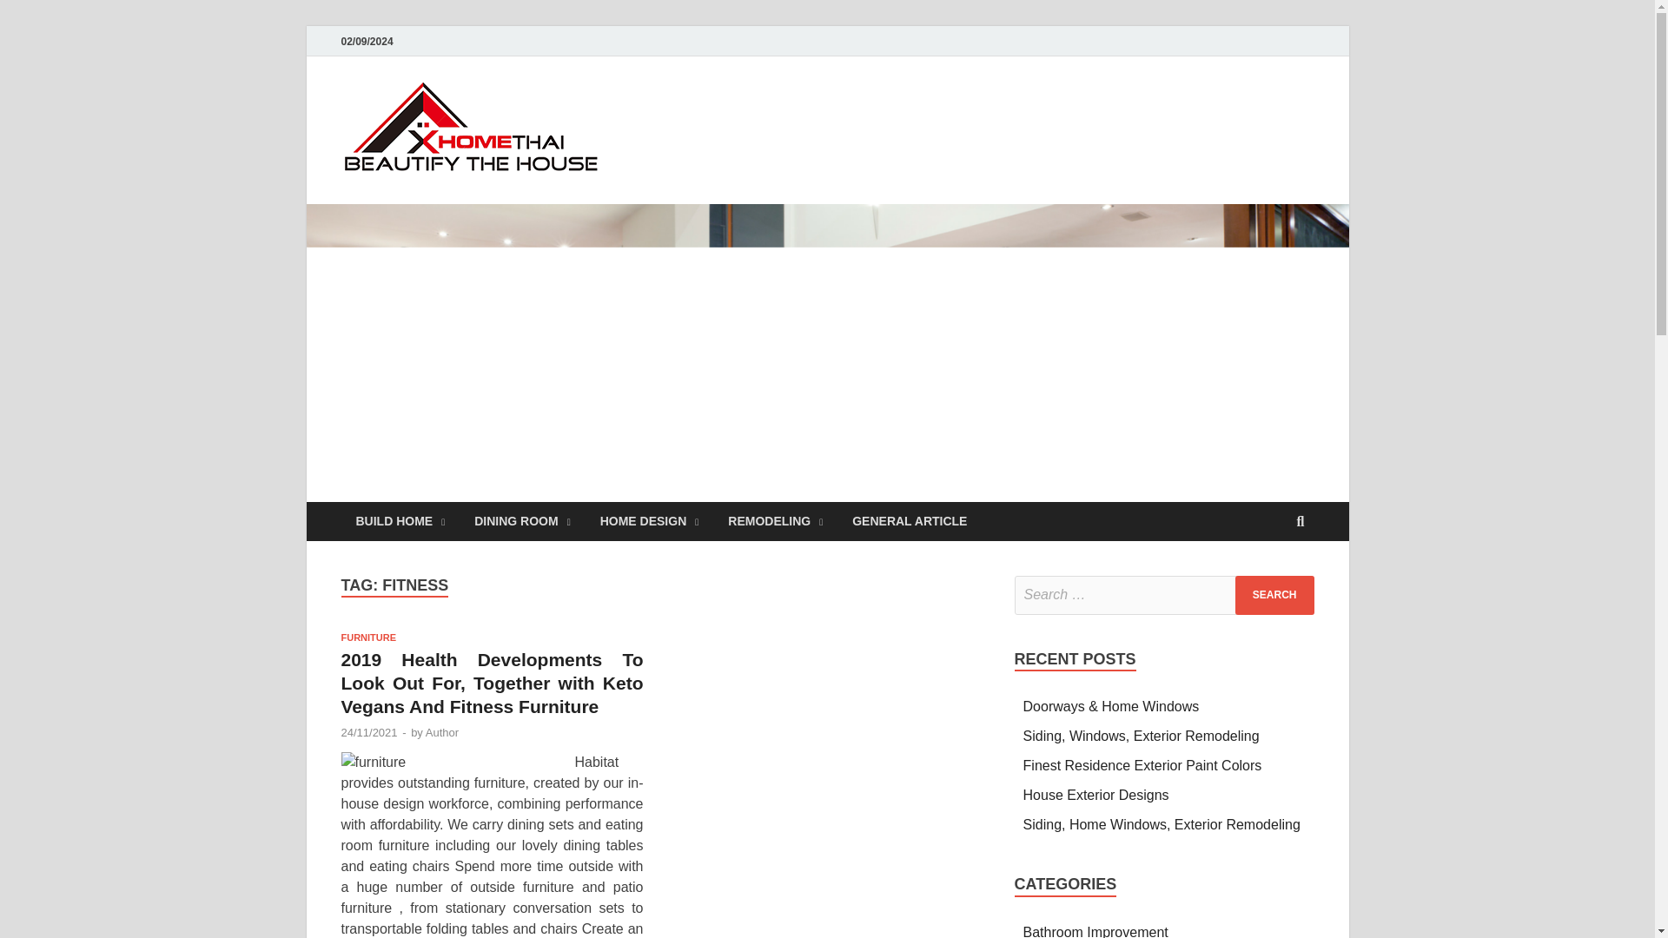 The image size is (1668, 938). Describe the element at coordinates (775, 521) in the screenshot. I see `REMODELING` at that location.